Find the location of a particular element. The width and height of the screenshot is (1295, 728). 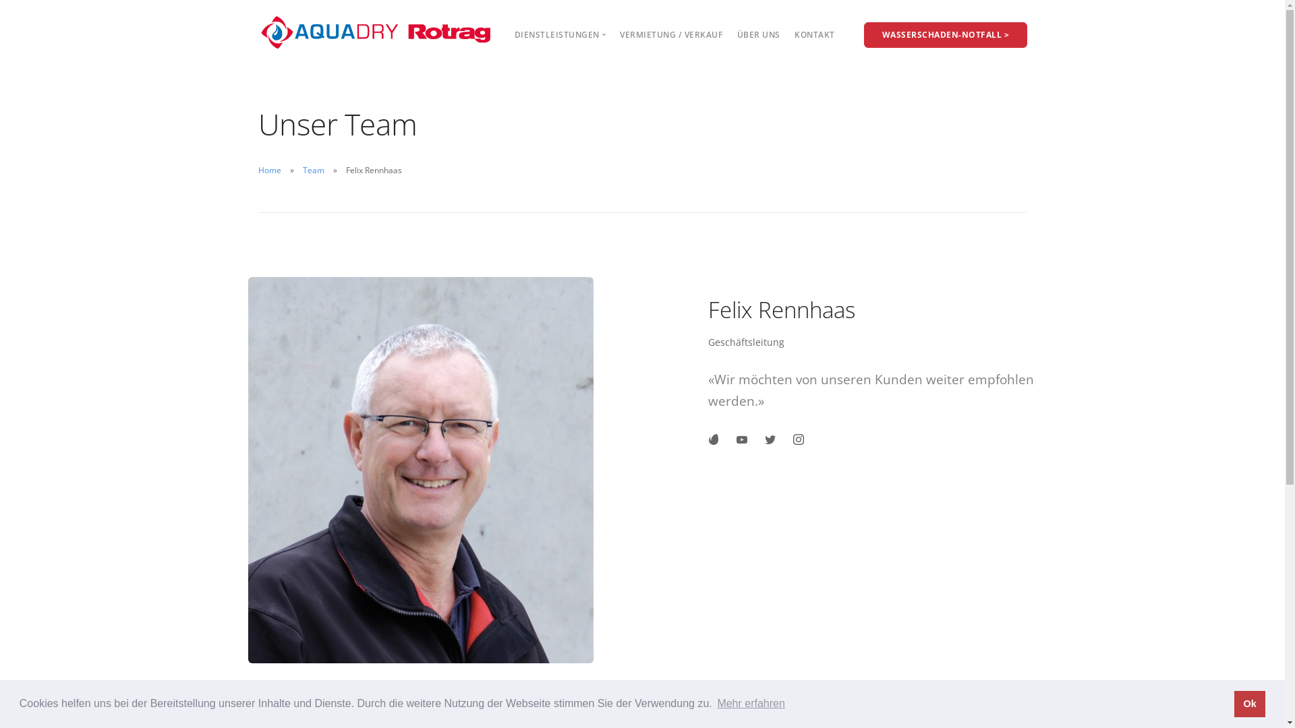

Ok is located at coordinates (1250, 704).